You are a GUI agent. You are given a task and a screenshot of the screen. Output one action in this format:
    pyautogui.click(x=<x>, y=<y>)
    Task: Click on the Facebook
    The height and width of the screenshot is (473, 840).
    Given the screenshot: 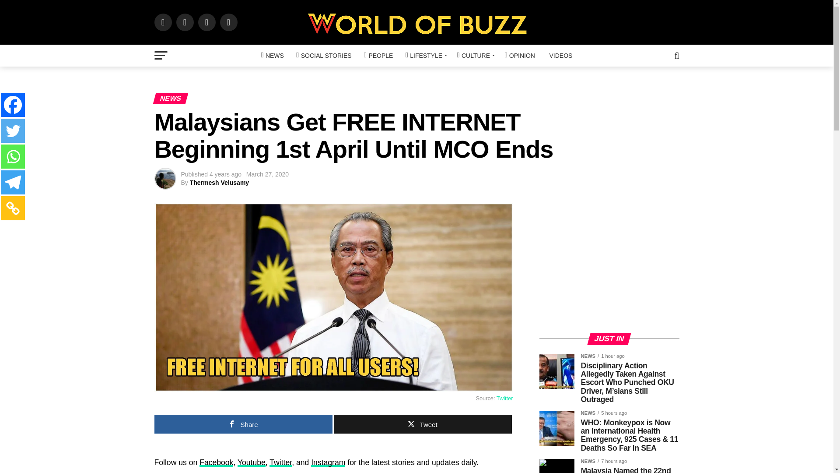 What is the action you would take?
    pyautogui.click(x=13, y=104)
    